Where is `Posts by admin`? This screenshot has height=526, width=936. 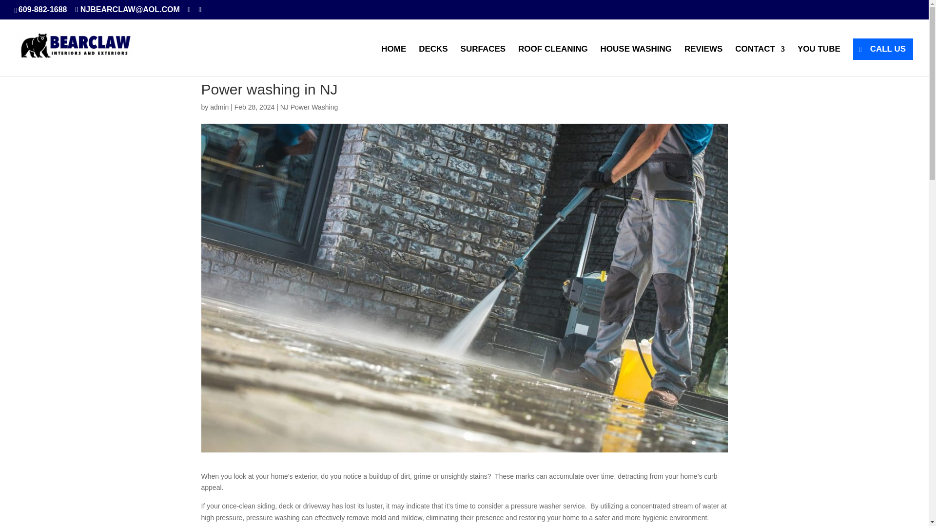 Posts by admin is located at coordinates (219, 107).